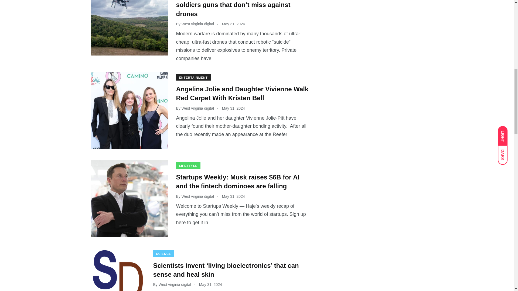  Describe the element at coordinates (193, 77) in the screenshot. I see `ENTERTAINMENT` at that location.